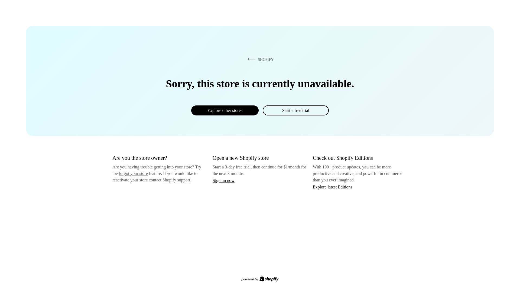  Describe the element at coordinates (333, 187) in the screenshot. I see `Explore latest Editions` at that location.